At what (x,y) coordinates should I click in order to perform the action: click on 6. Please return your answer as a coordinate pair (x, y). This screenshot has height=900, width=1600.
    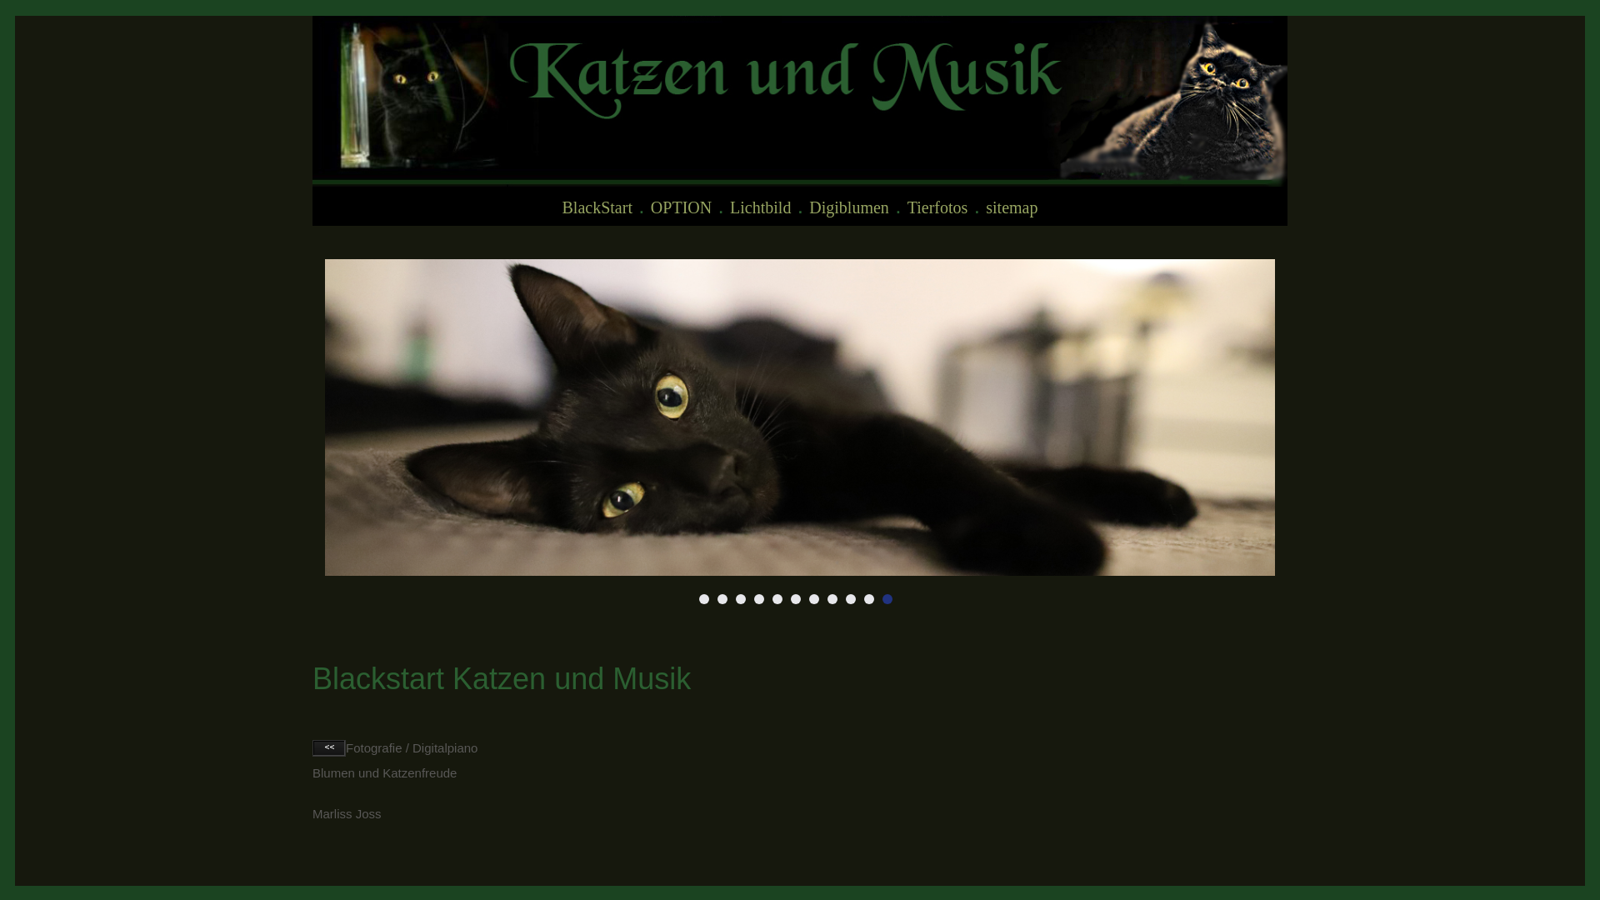
    Looking at the image, I should click on (796, 599).